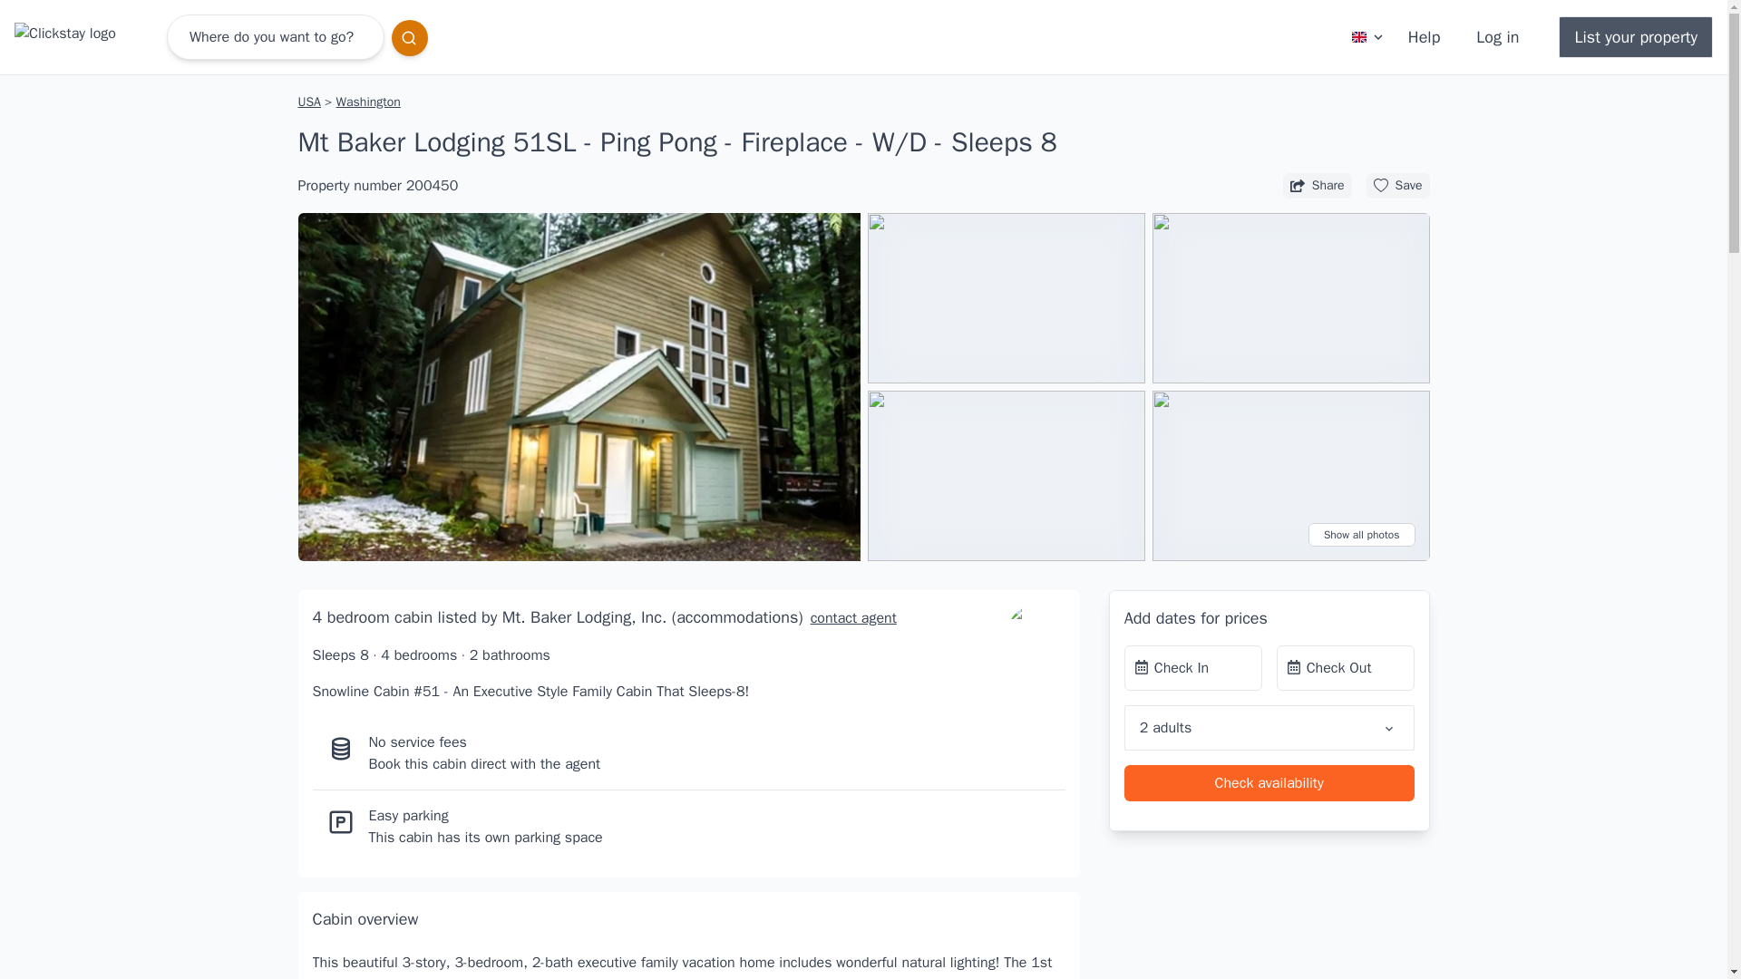 Image resolution: width=1741 pixels, height=979 pixels. I want to click on contact agent, so click(849, 618).